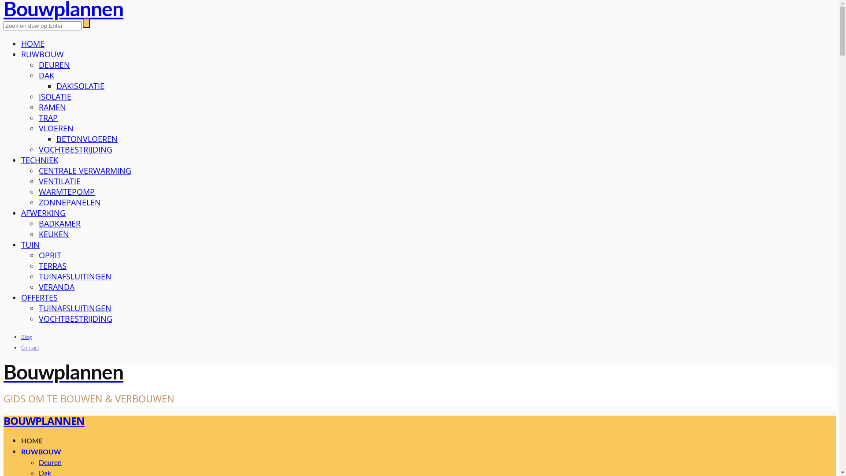 The height and width of the screenshot is (476, 846). I want to click on RUWBOUW, so click(41, 451).